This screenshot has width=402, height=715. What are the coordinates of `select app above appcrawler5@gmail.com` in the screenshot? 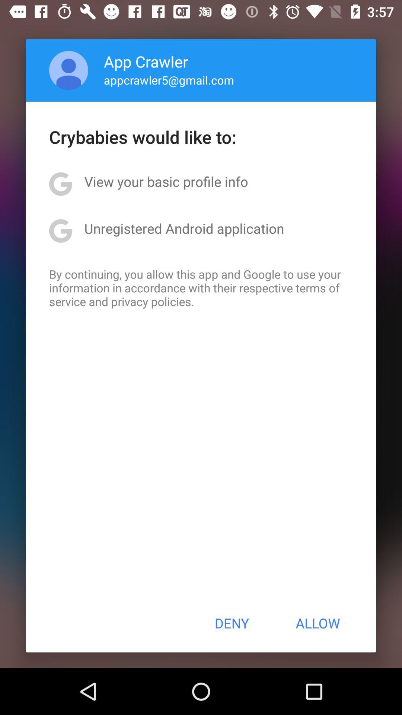 It's located at (146, 61).